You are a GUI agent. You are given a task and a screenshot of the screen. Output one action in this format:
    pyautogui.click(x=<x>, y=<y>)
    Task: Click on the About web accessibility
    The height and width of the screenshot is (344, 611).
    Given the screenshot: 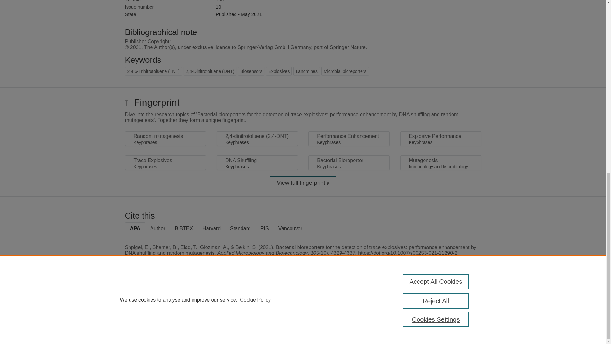 What is the action you would take?
    pyautogui.click(x=457, y=300)
    